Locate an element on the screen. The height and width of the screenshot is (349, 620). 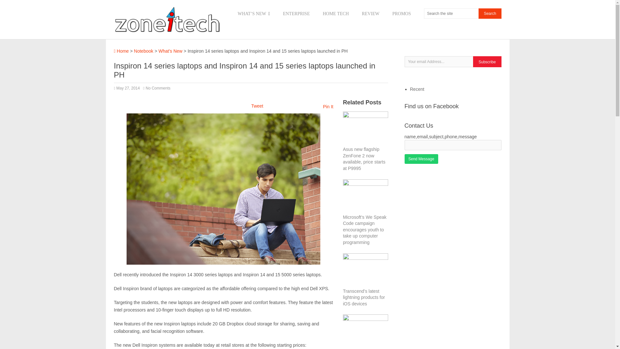
No Comments is located at coordinates (158, 88).